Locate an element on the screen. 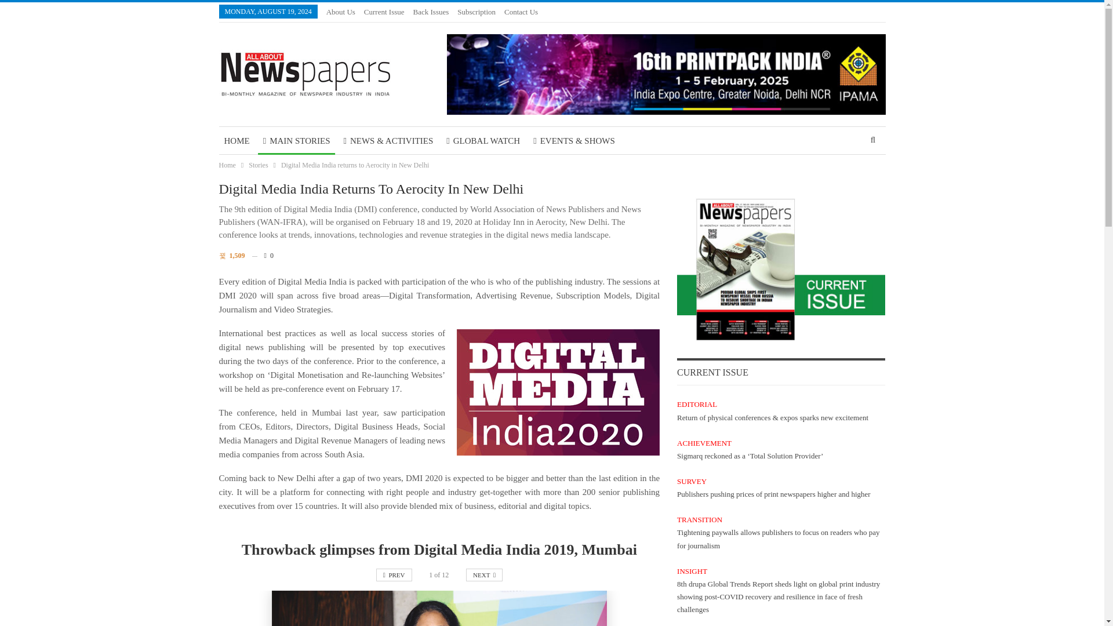 This screenshot has width=1113, height=626. MAIN STORIES is located at coordinates (297, 140).